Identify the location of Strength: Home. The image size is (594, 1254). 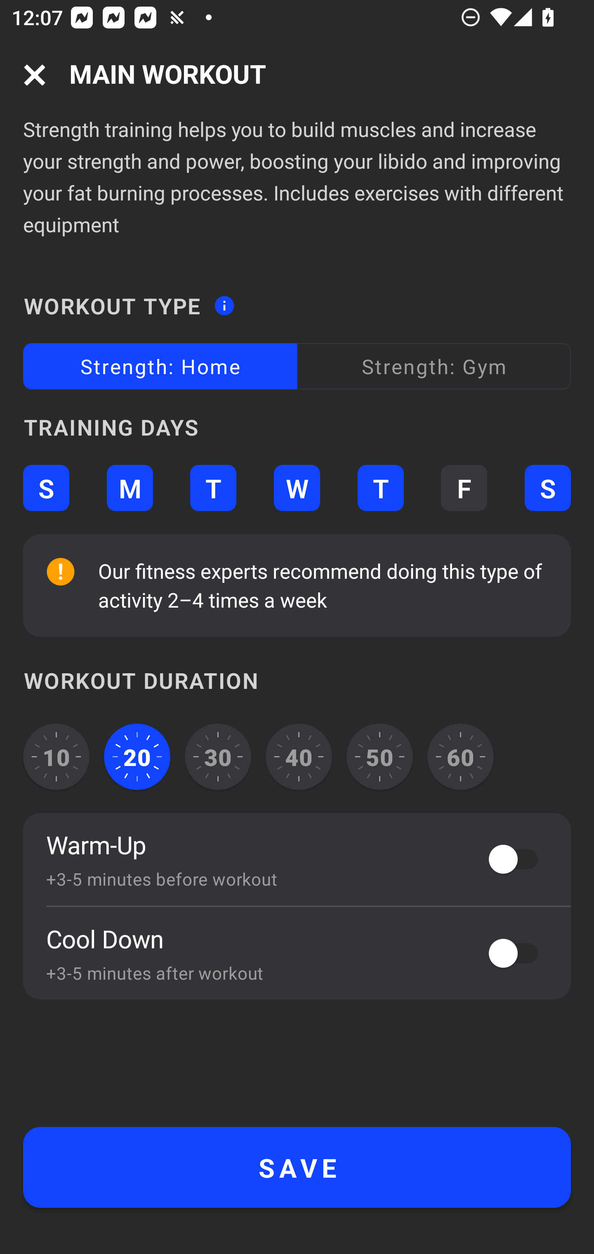
(160, 366).